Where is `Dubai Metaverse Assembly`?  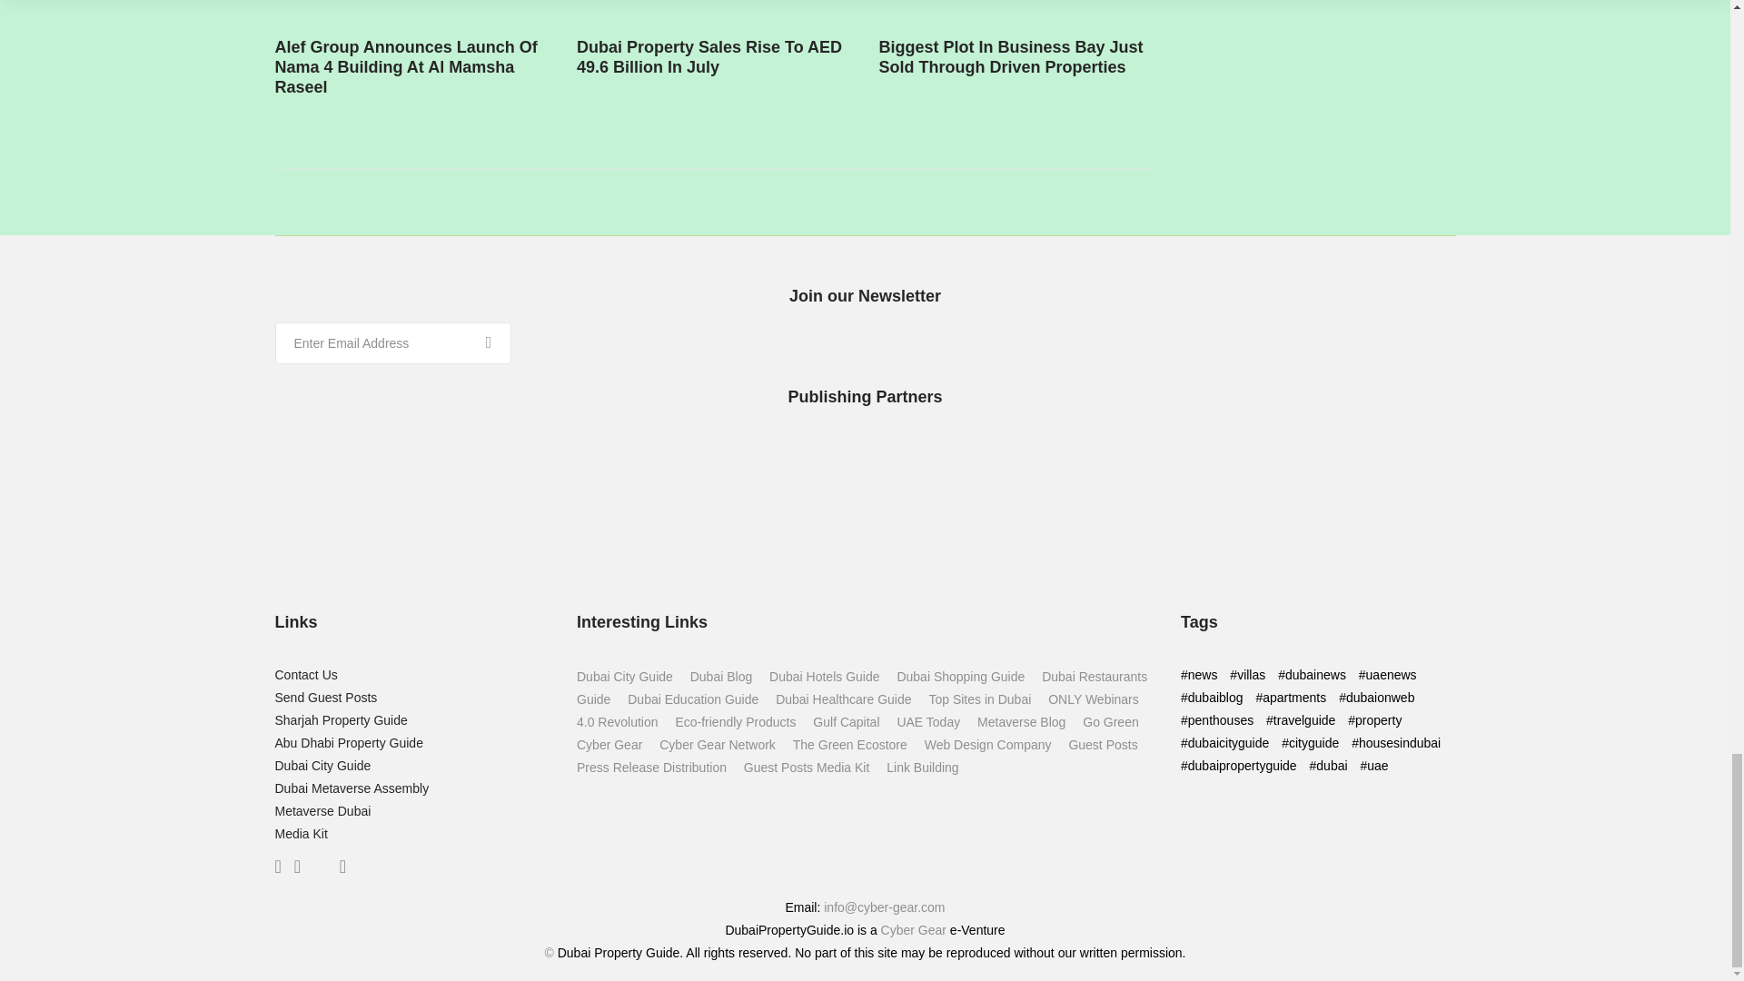 Dubai Metaverse Assembly is located at coordinates (351, 788).